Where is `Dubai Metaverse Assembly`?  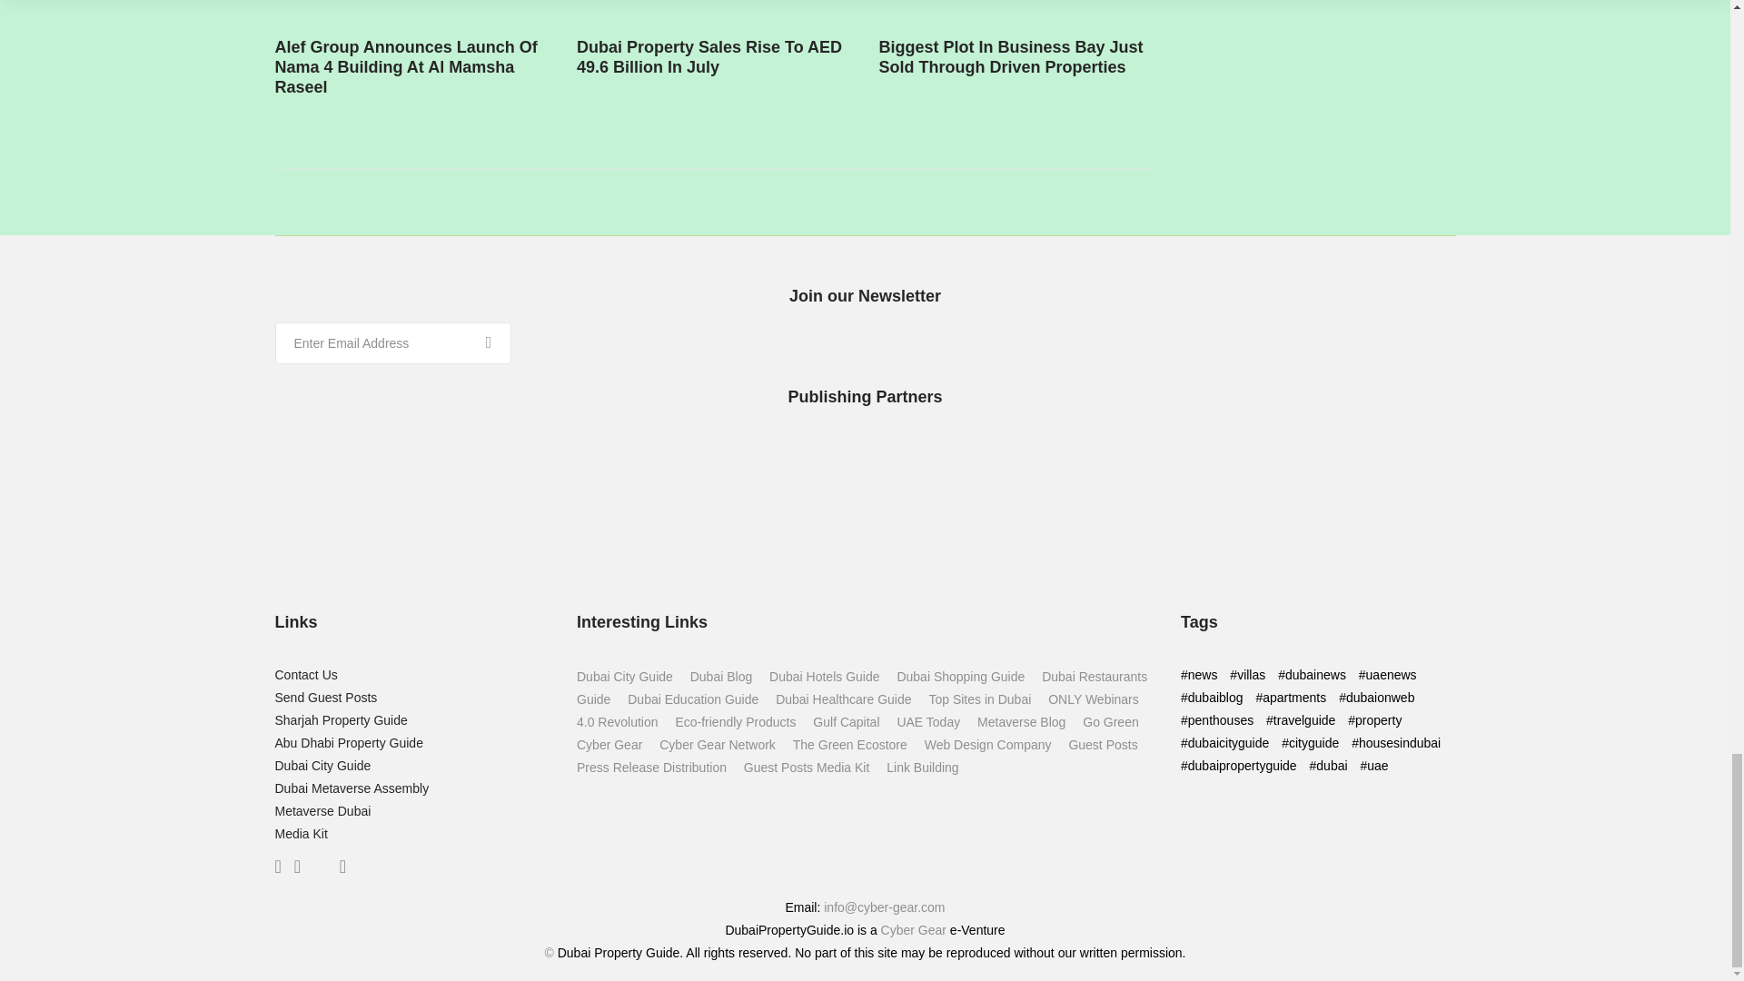 Dubai Metaverse Assembly is located at coordinates (351, 788).